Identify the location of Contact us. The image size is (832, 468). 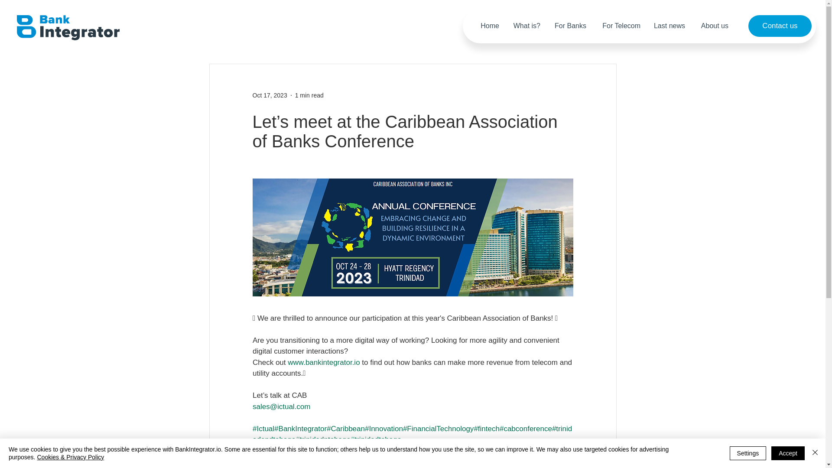
(780, 26).